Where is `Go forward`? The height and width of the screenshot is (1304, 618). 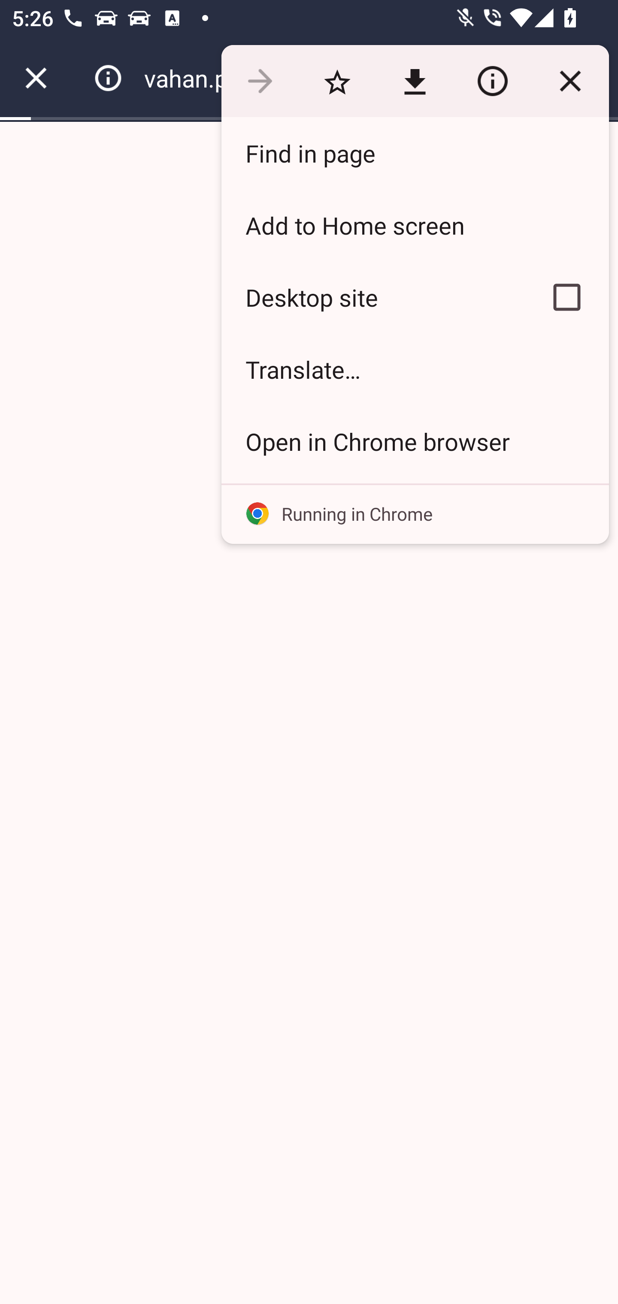
Go forward is located at coordinates (260, 81).